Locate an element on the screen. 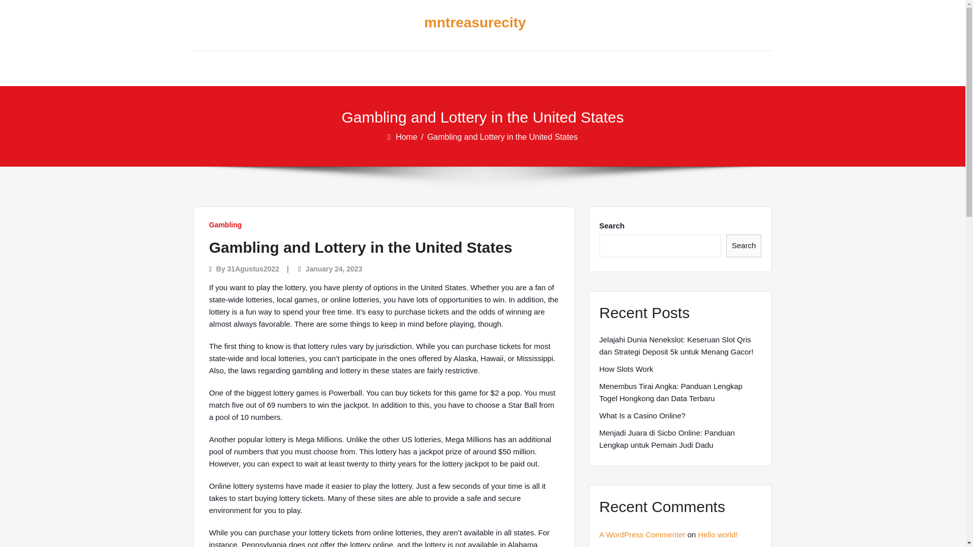 The width and height of the screenshot is (973, 547). Hello world! is located at coordinates (718, 534).